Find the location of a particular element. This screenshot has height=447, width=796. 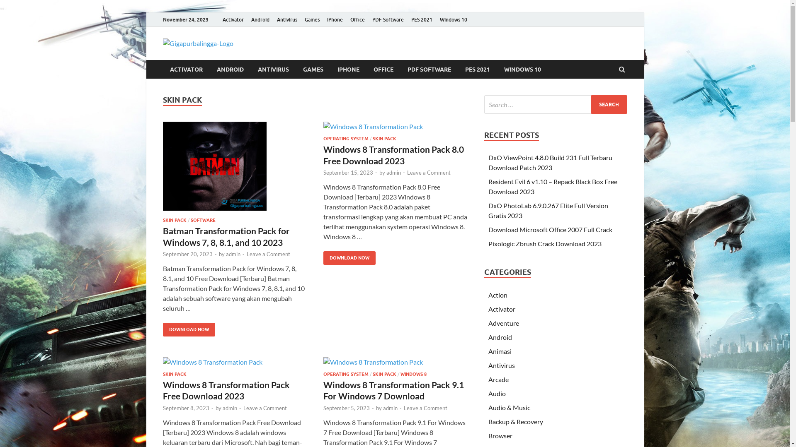

Browser is located at coordinates (500, 435).